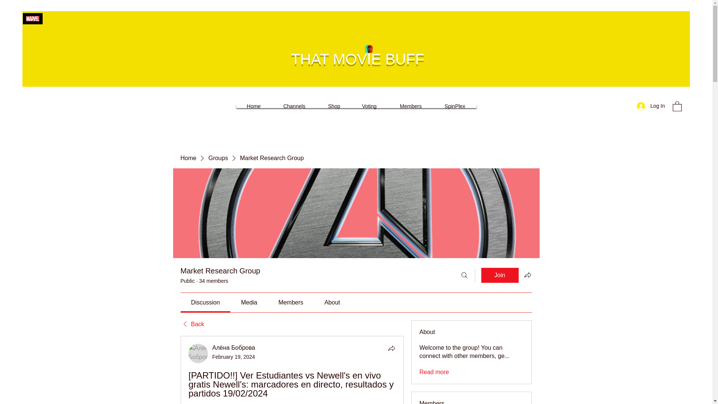  I want to click on Members, so click(411, 106).